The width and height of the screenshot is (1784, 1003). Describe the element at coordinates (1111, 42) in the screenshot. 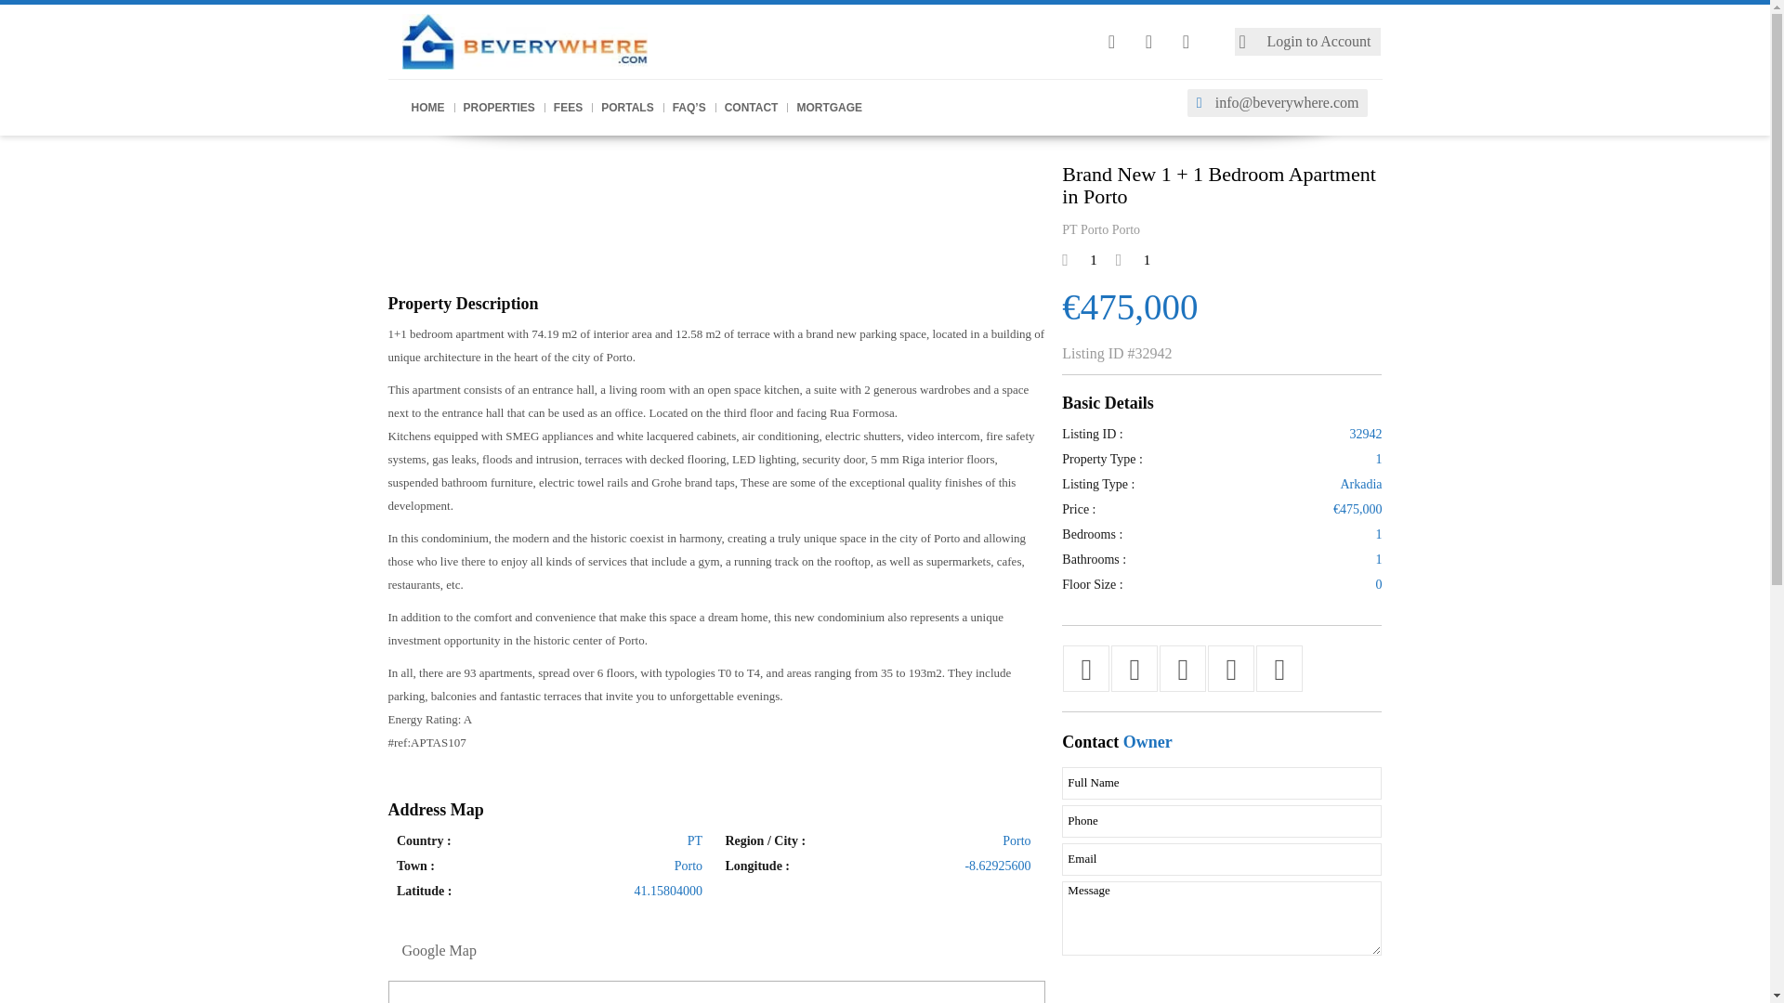

I see `instagram` at that location.